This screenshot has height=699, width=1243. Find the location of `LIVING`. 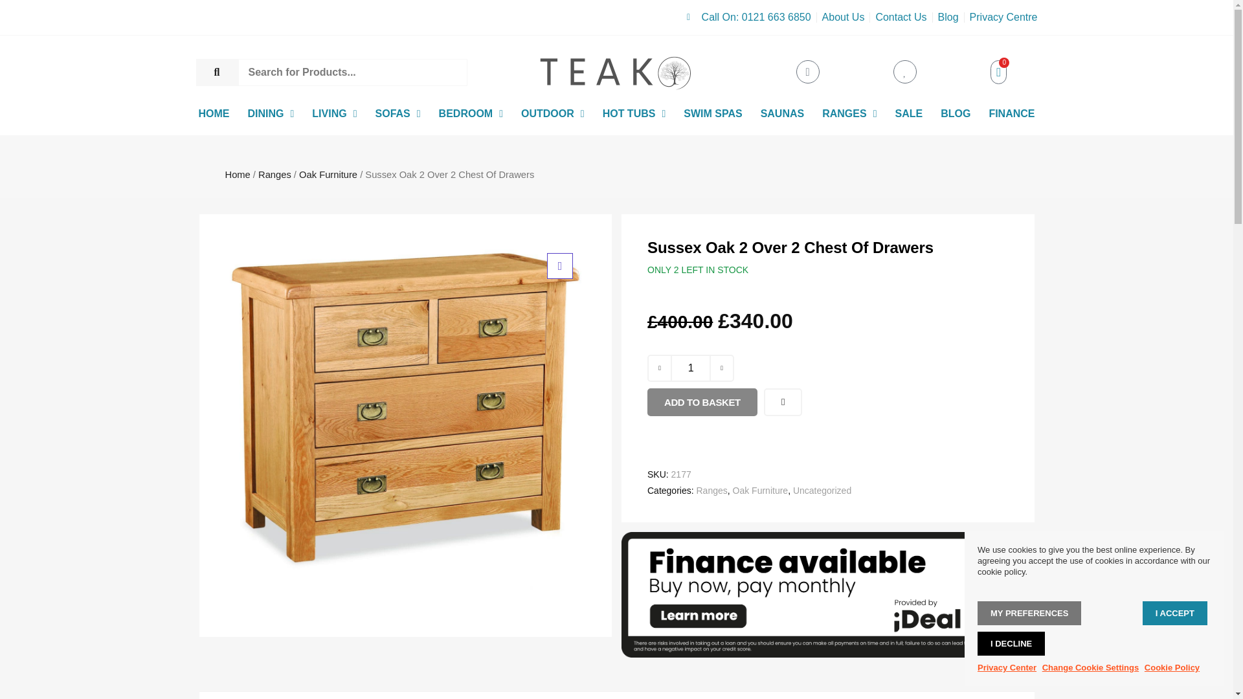

LIVING is located at coordinates (334, 114).